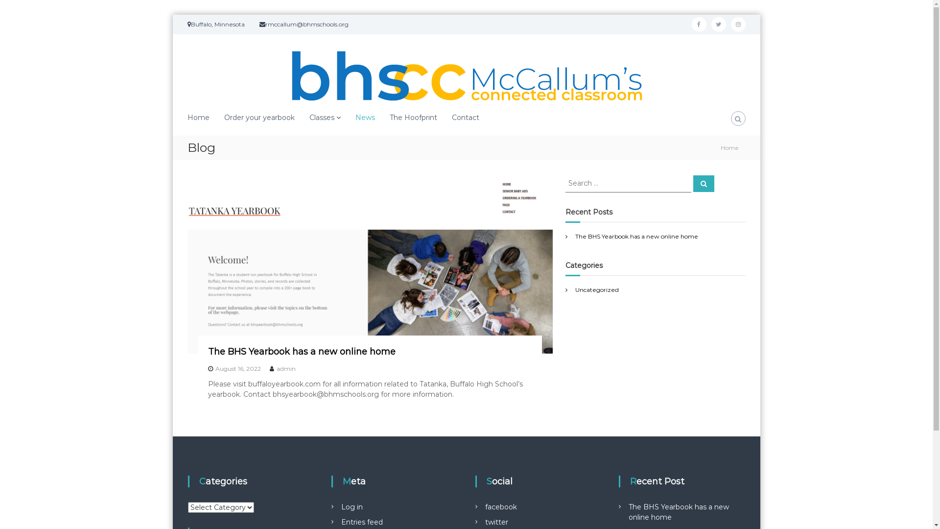 The height and width of the screenshot is (529, 940). Describe the element at coordinates (199, 265) in the screenshot. I see `McCallum's Connected Classroom` at that location.